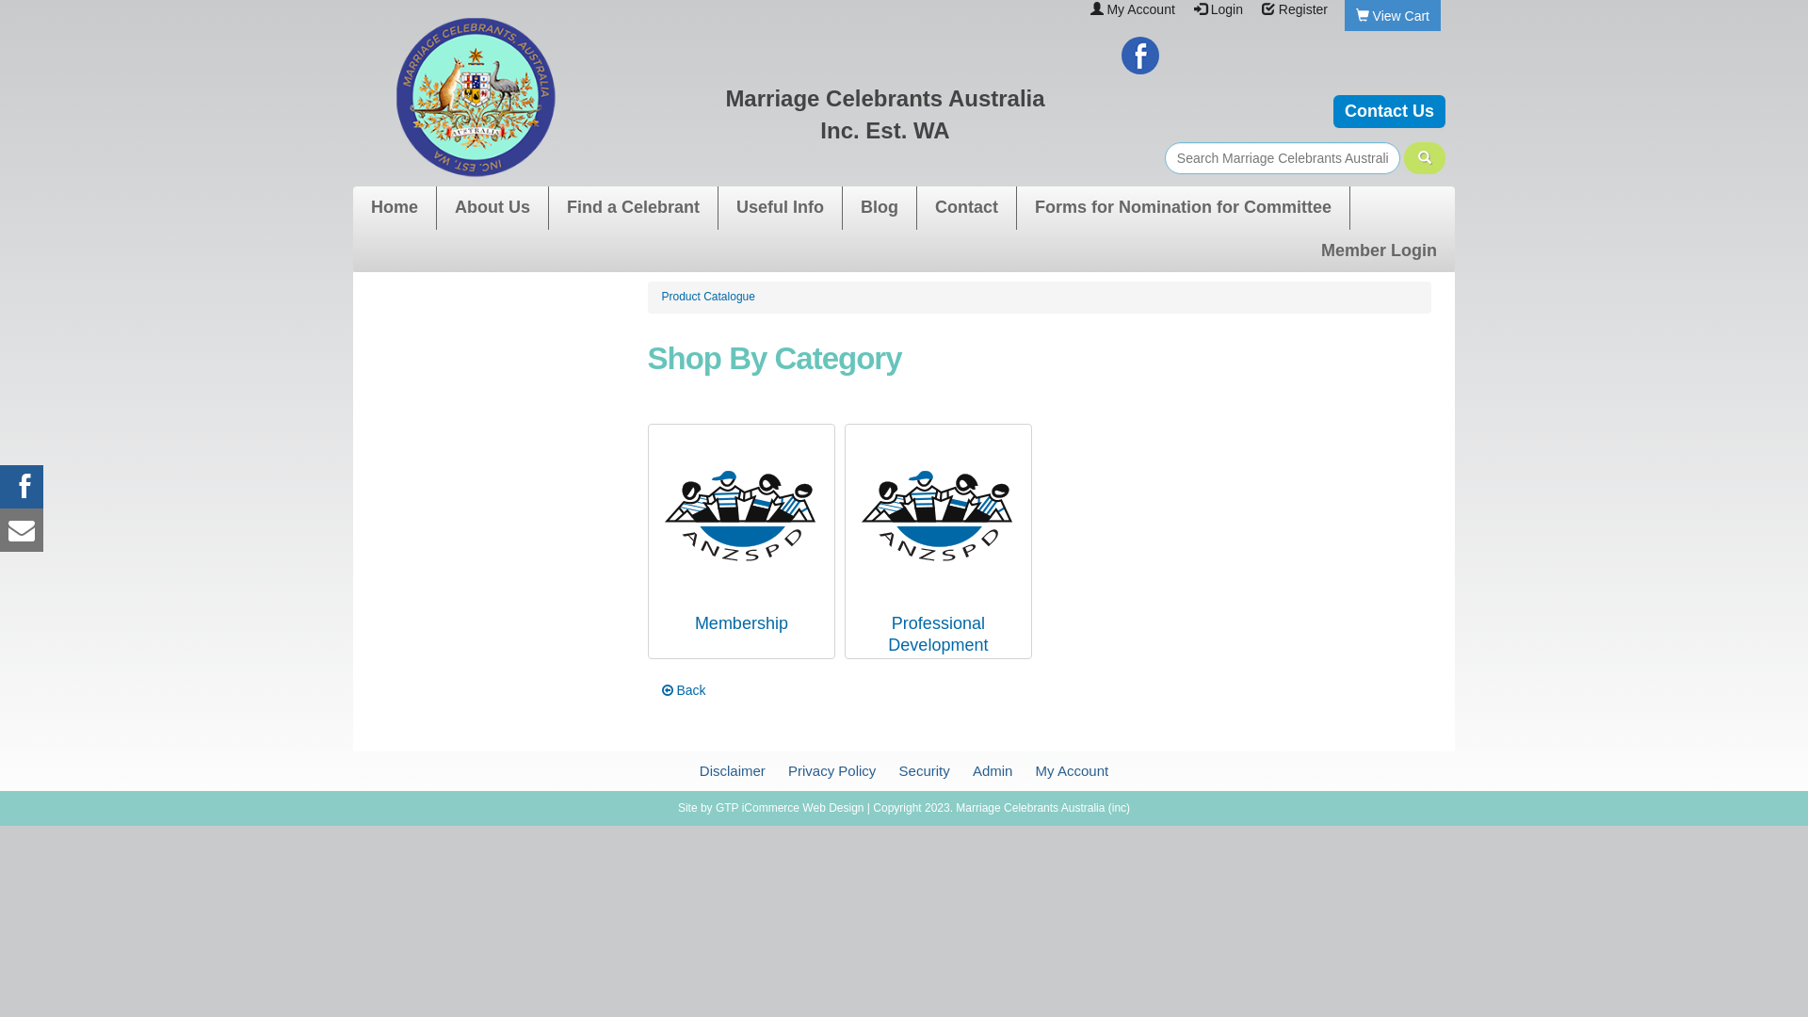 The height and width of the screenshot is (1017, 1808). Describe the element at coordinates (742, 514) in the screenshot. I see `Membership Category` at that location.